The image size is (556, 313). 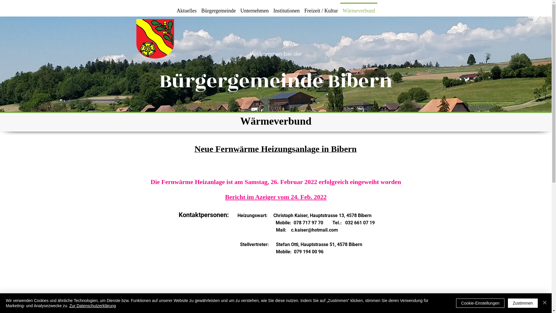 I want to click on Aktuelles, so click(x=186, y=8).